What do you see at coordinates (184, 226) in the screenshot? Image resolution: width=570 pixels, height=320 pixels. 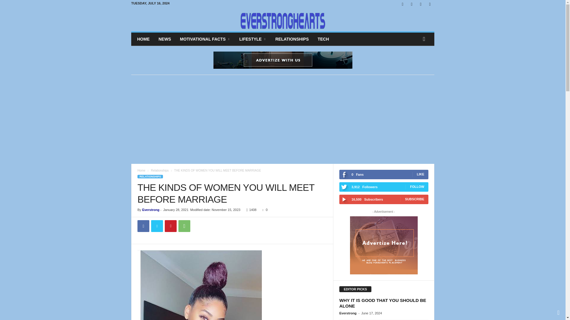 I see `WhatsApp` at bounding box center [184, 226].